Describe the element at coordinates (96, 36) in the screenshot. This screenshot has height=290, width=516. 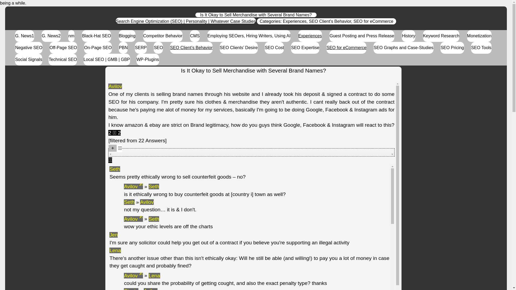
I see `Black-Hat SEO` at that location.